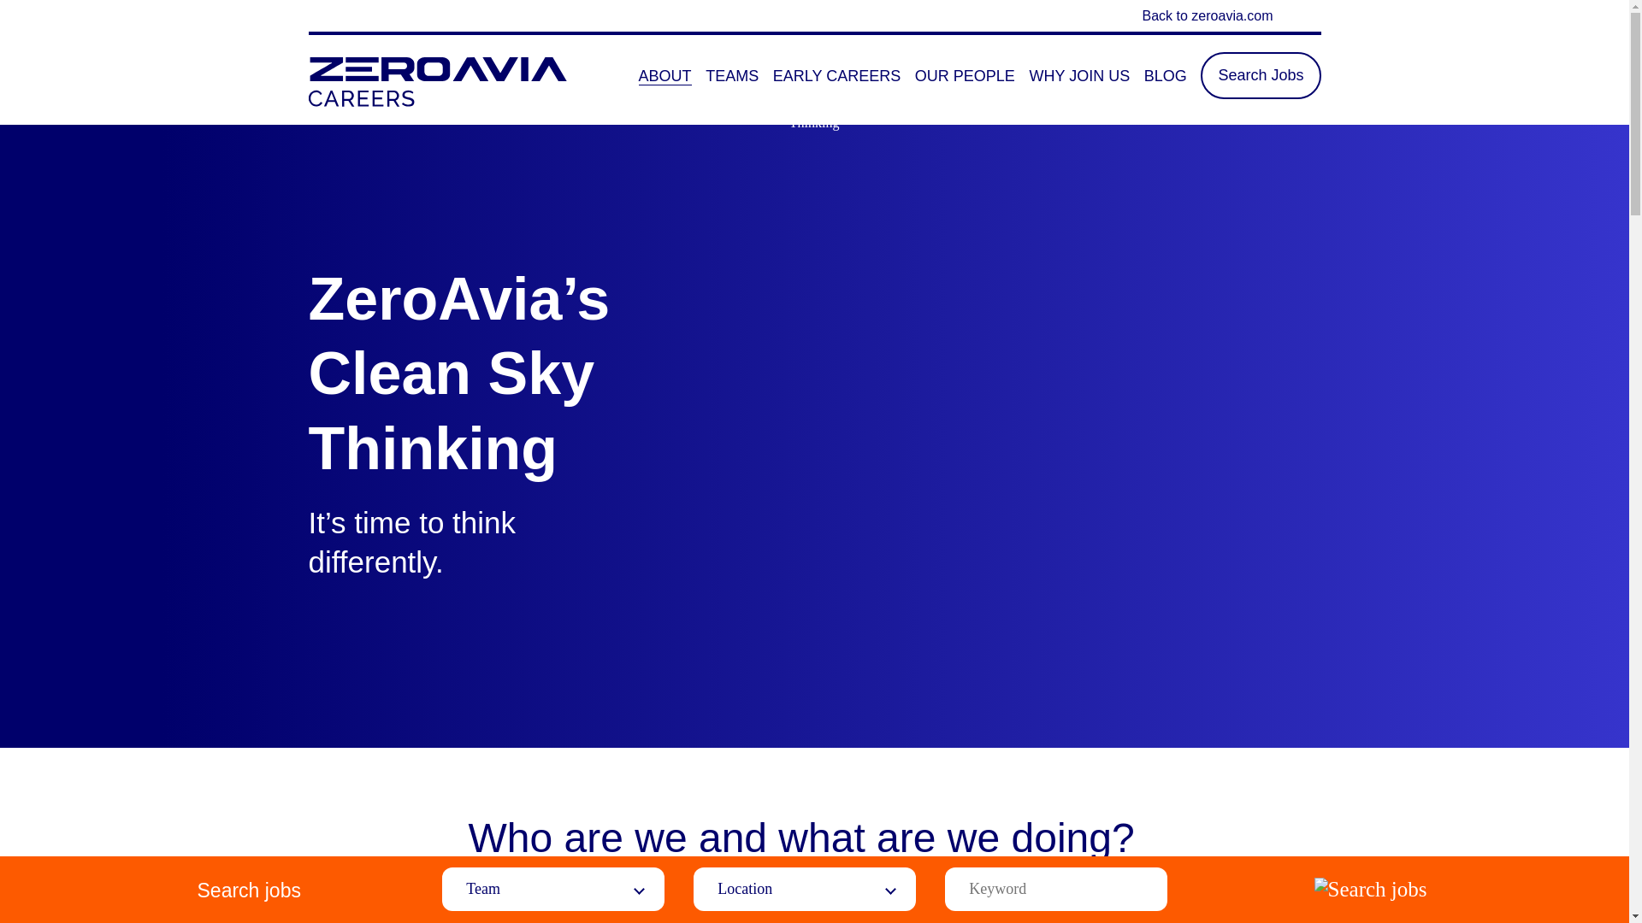 Image resolution: width=1642 pixels, height=923 pixels. What do you see at coordinates (732, 75) in the screenshot?
I see `TEAMS` at bounding box center [732, 75].